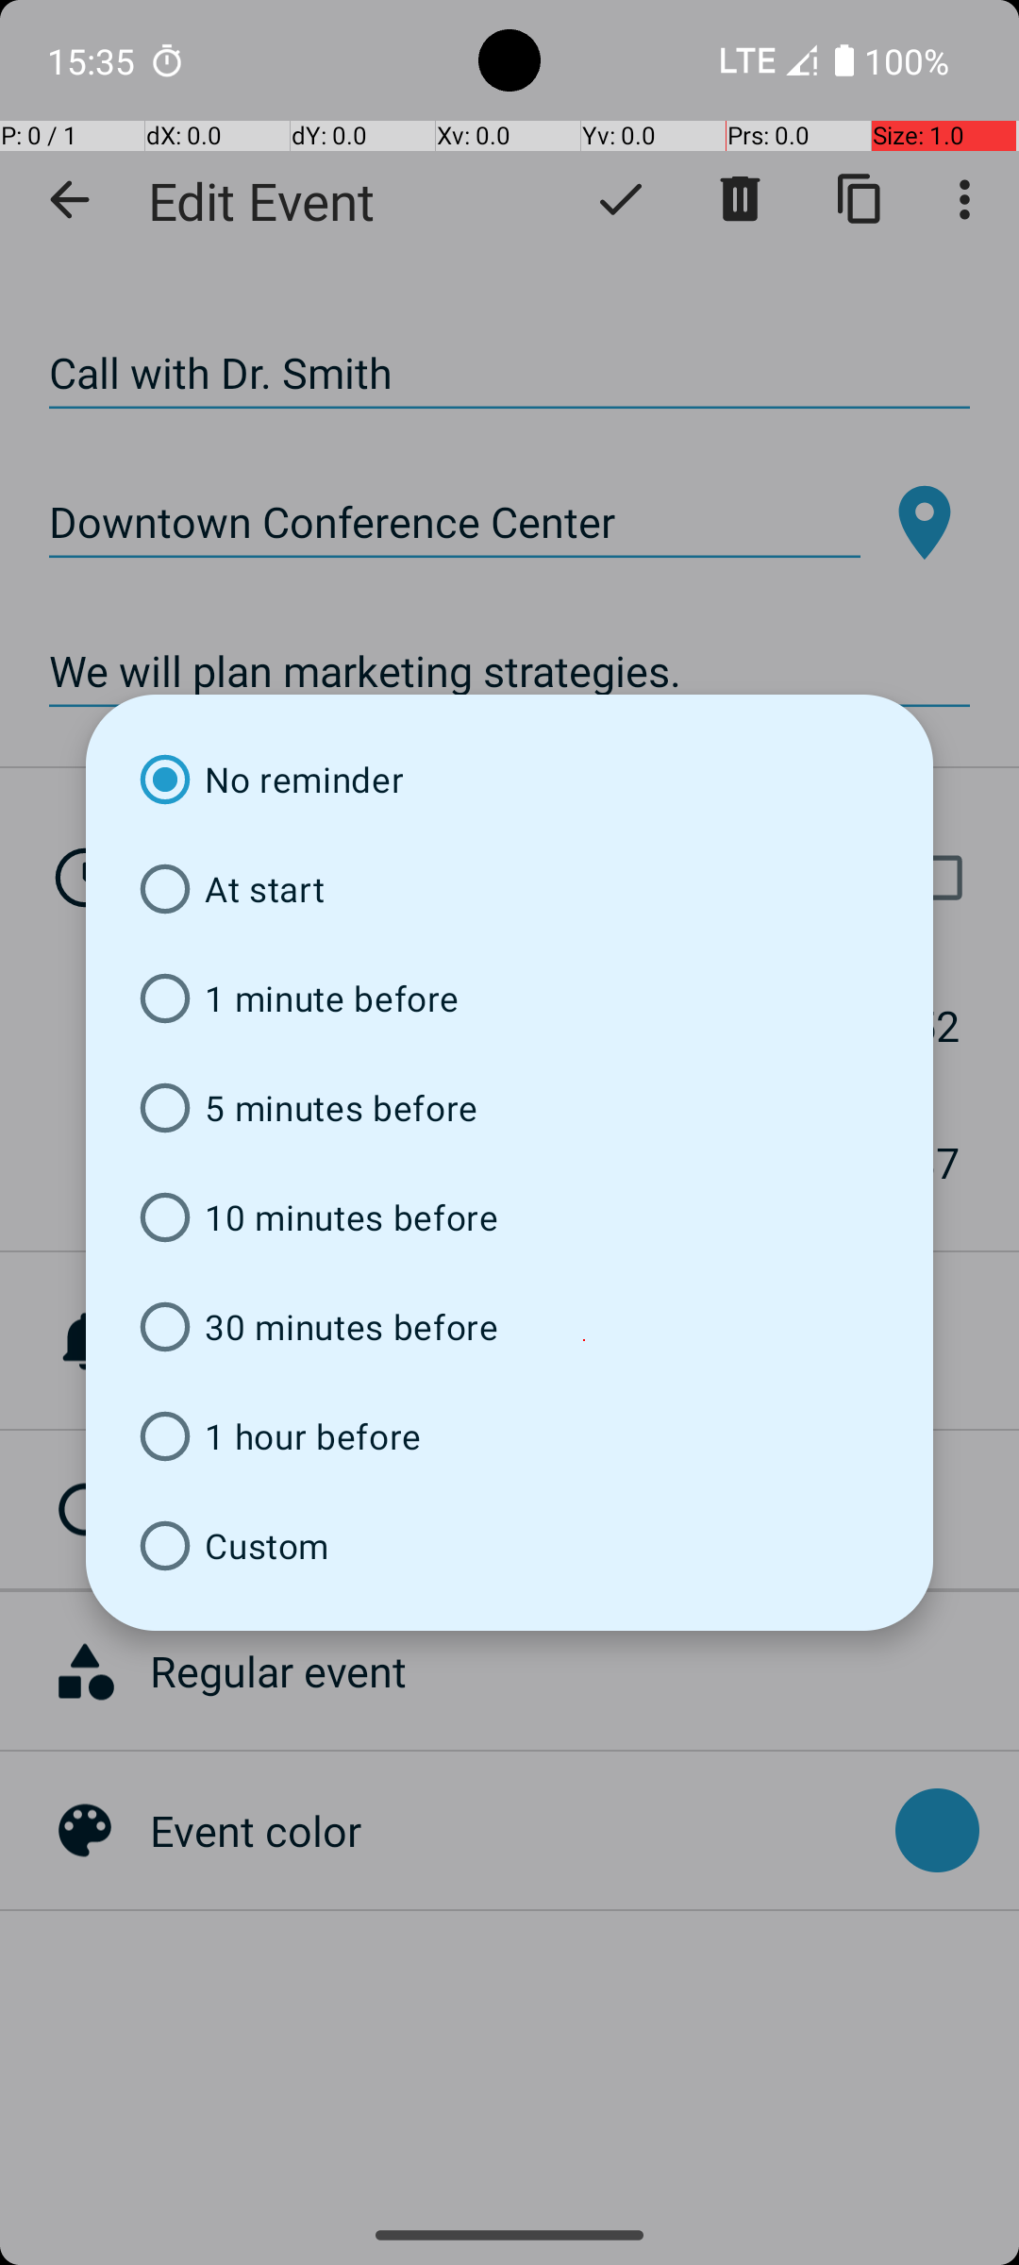  What do you see at coordinates (509, 1436) in the screenshot?
I see `1 hour before` at bounding box center [509, 1436].